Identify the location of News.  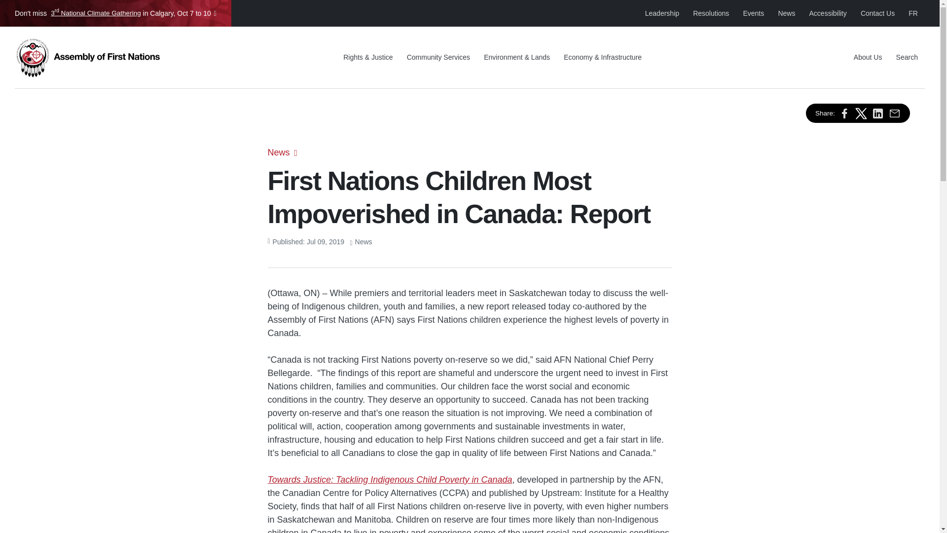
(786, 13).